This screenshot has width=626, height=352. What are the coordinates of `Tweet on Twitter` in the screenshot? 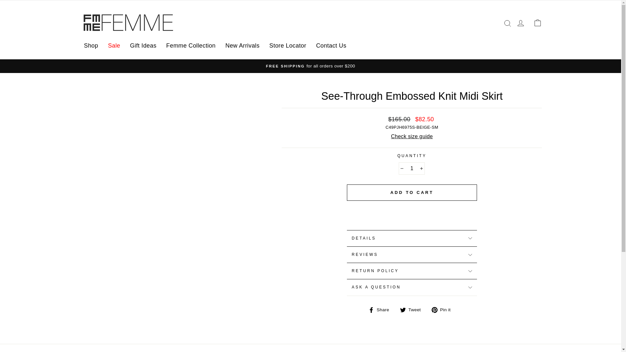 It's located at (413, 310).